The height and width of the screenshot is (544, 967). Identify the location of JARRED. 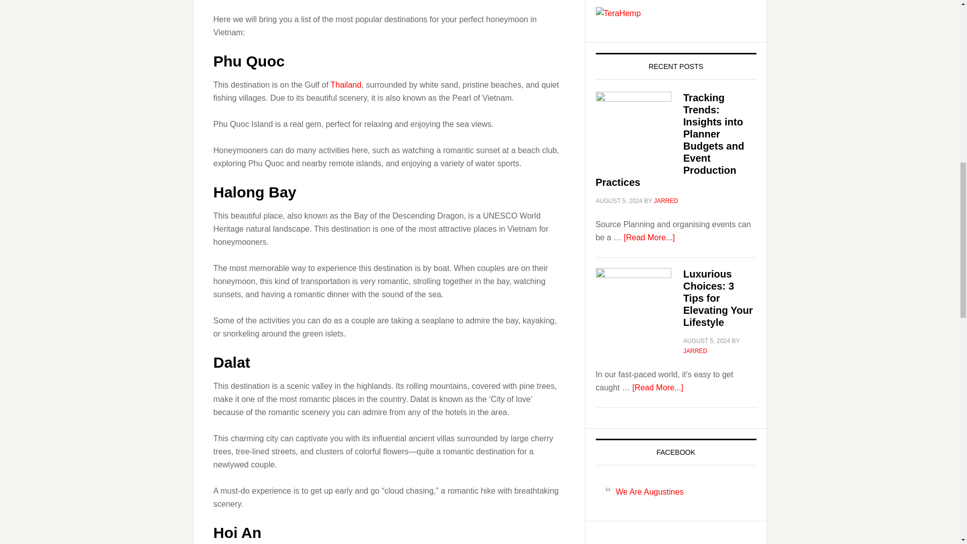
(665, 201).